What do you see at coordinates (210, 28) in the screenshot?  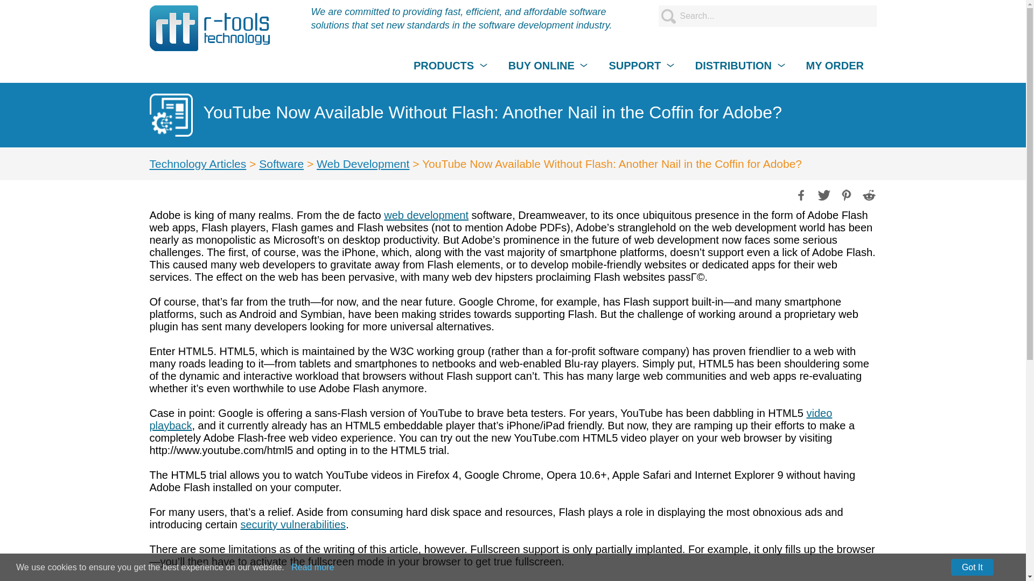 I see `R-Tools Technology Inc.` at bounding box center [210, 28].